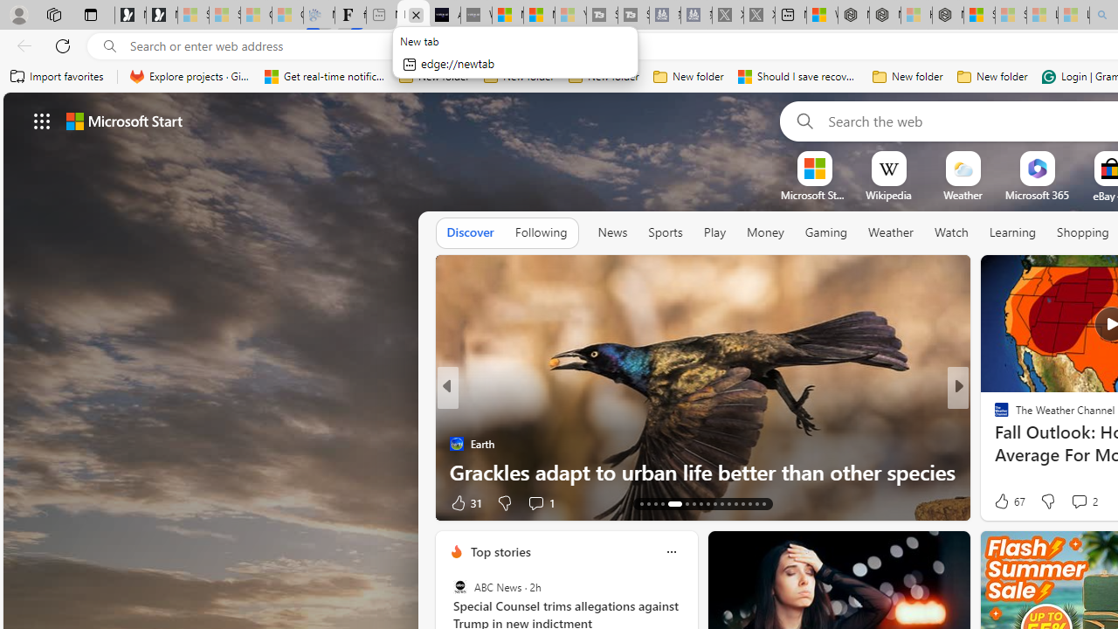  Describe the element at coordinates (42, 121) in the screenshot. I see `Class: control` at that location.